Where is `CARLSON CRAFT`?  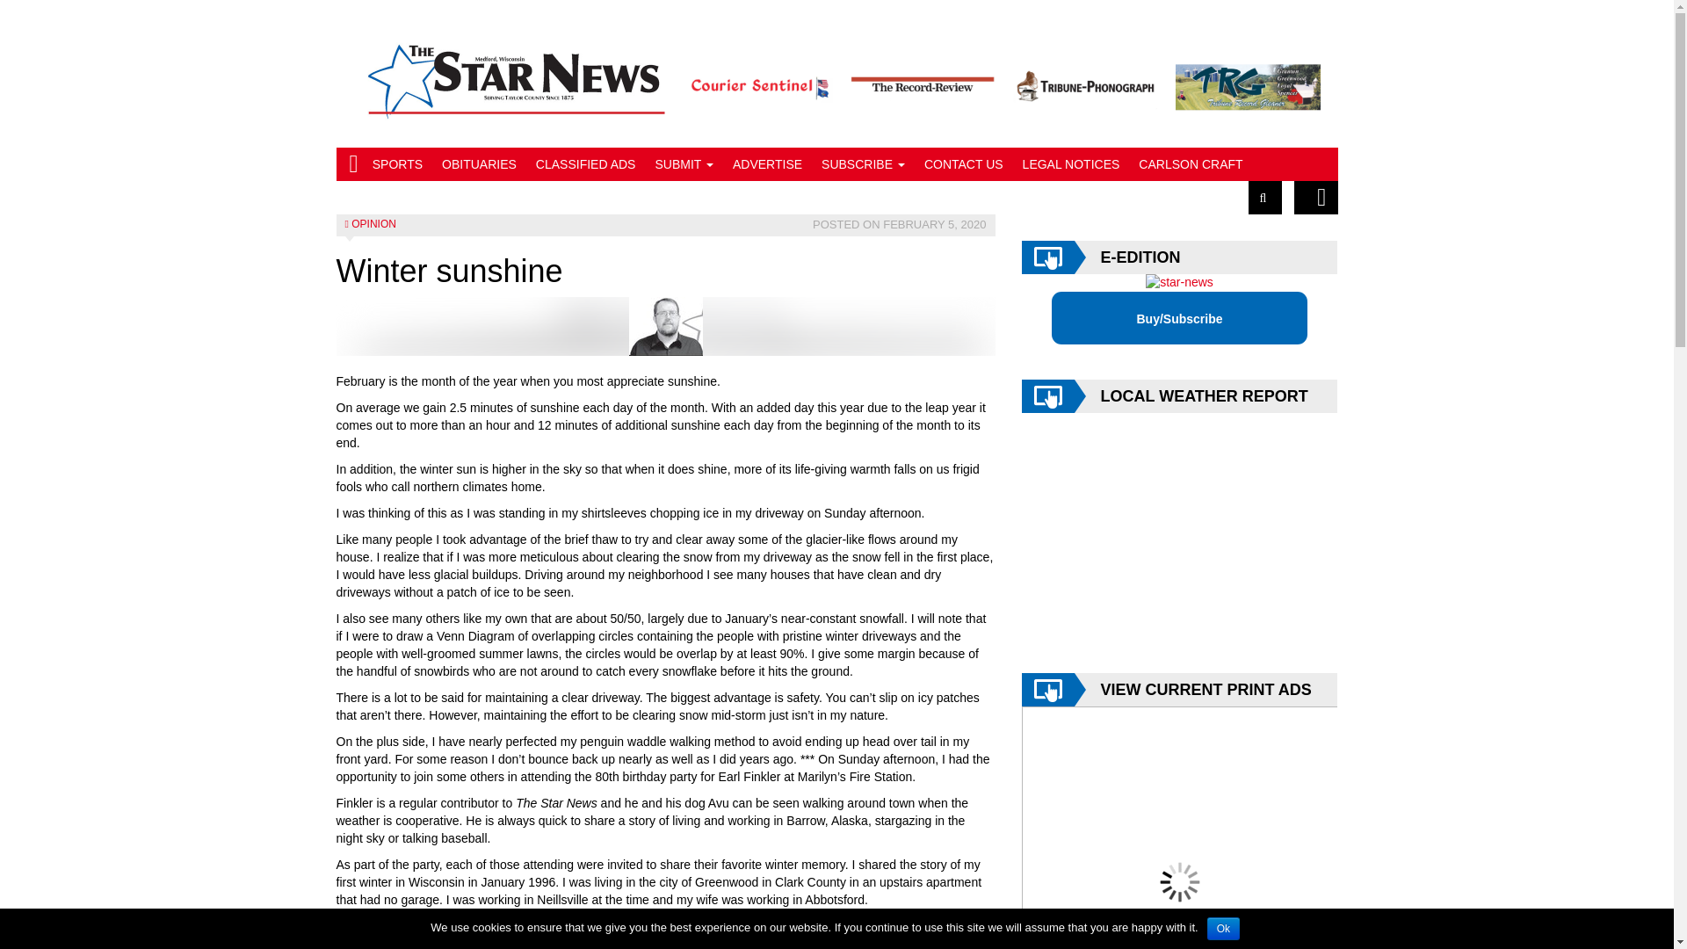 CARLSON CRAFT is located at coordinates (1190, 164).